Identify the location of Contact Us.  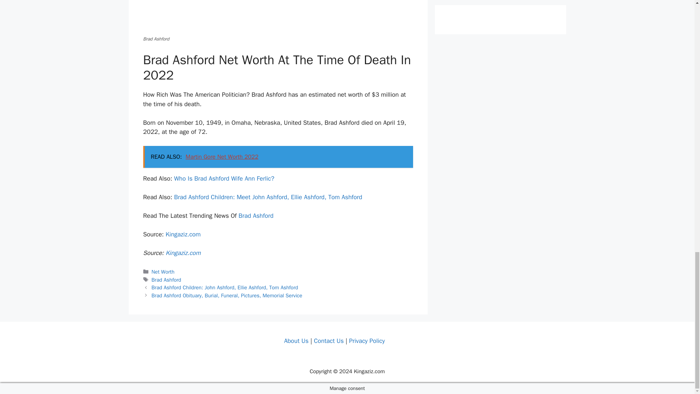
(328, 341).